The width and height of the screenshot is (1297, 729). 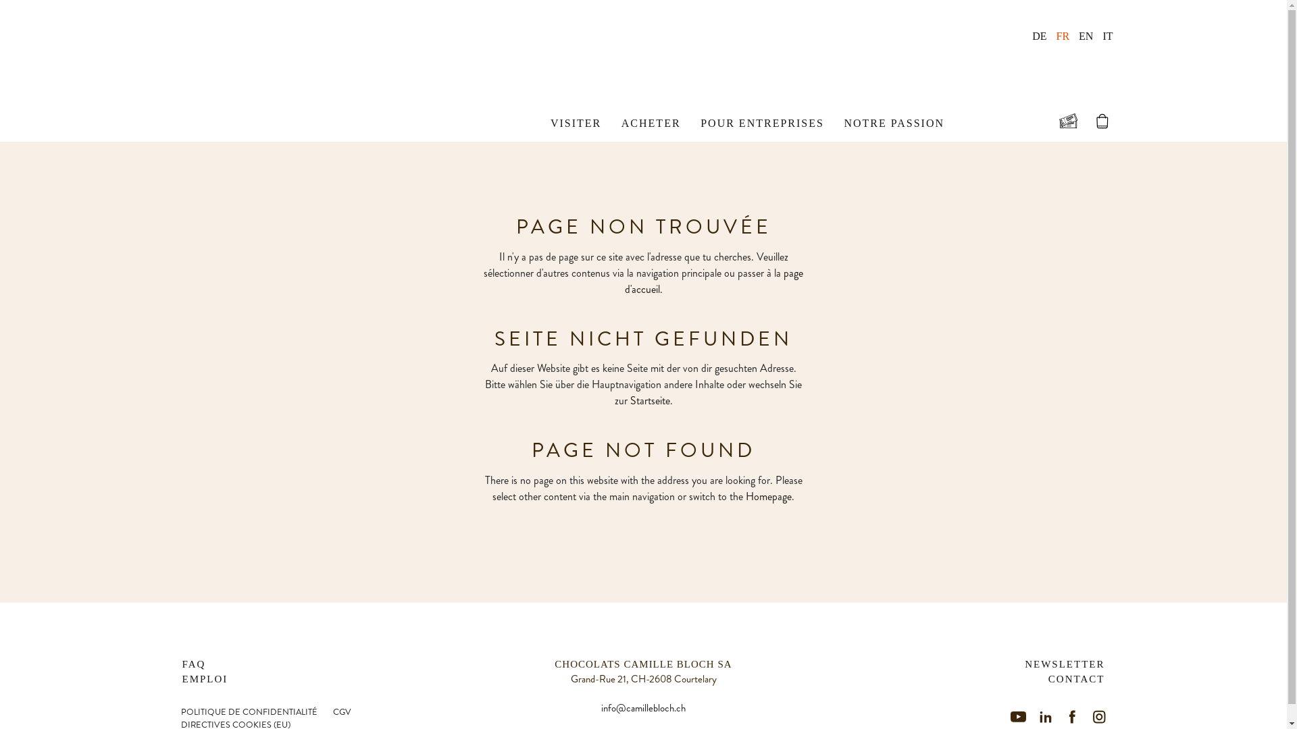 What do you see at coordinates (1077, 679) in the screenshot?
I see `CONTACT` at bounding box center [1077, 679].